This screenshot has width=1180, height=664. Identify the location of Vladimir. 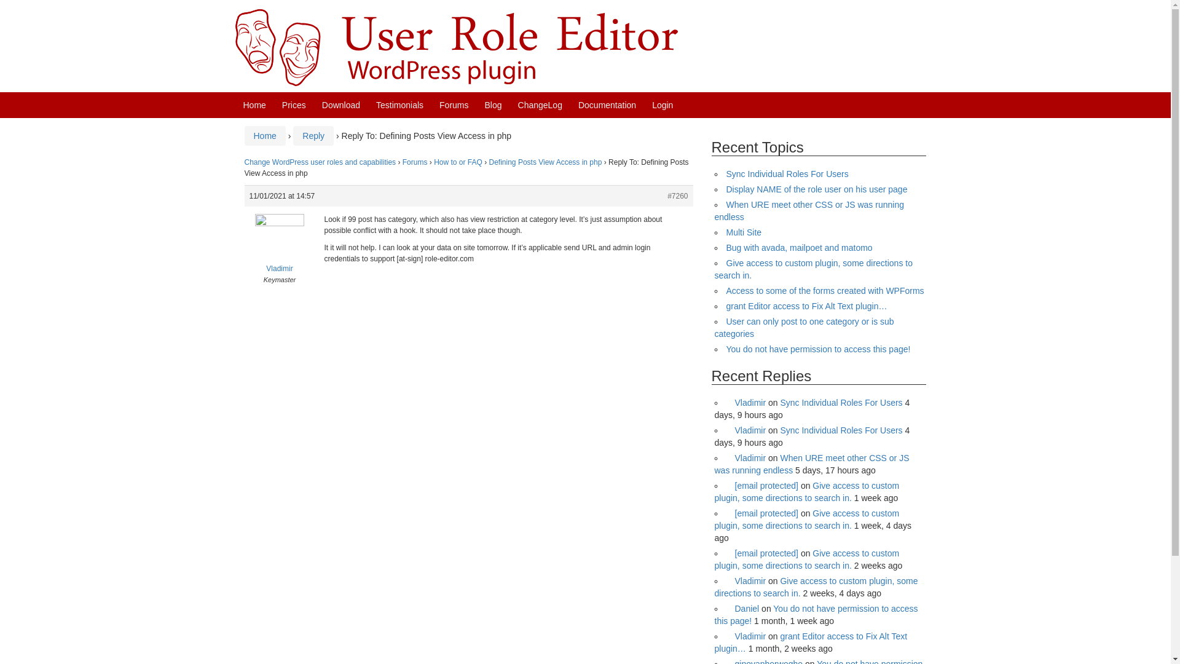
(746, 402).